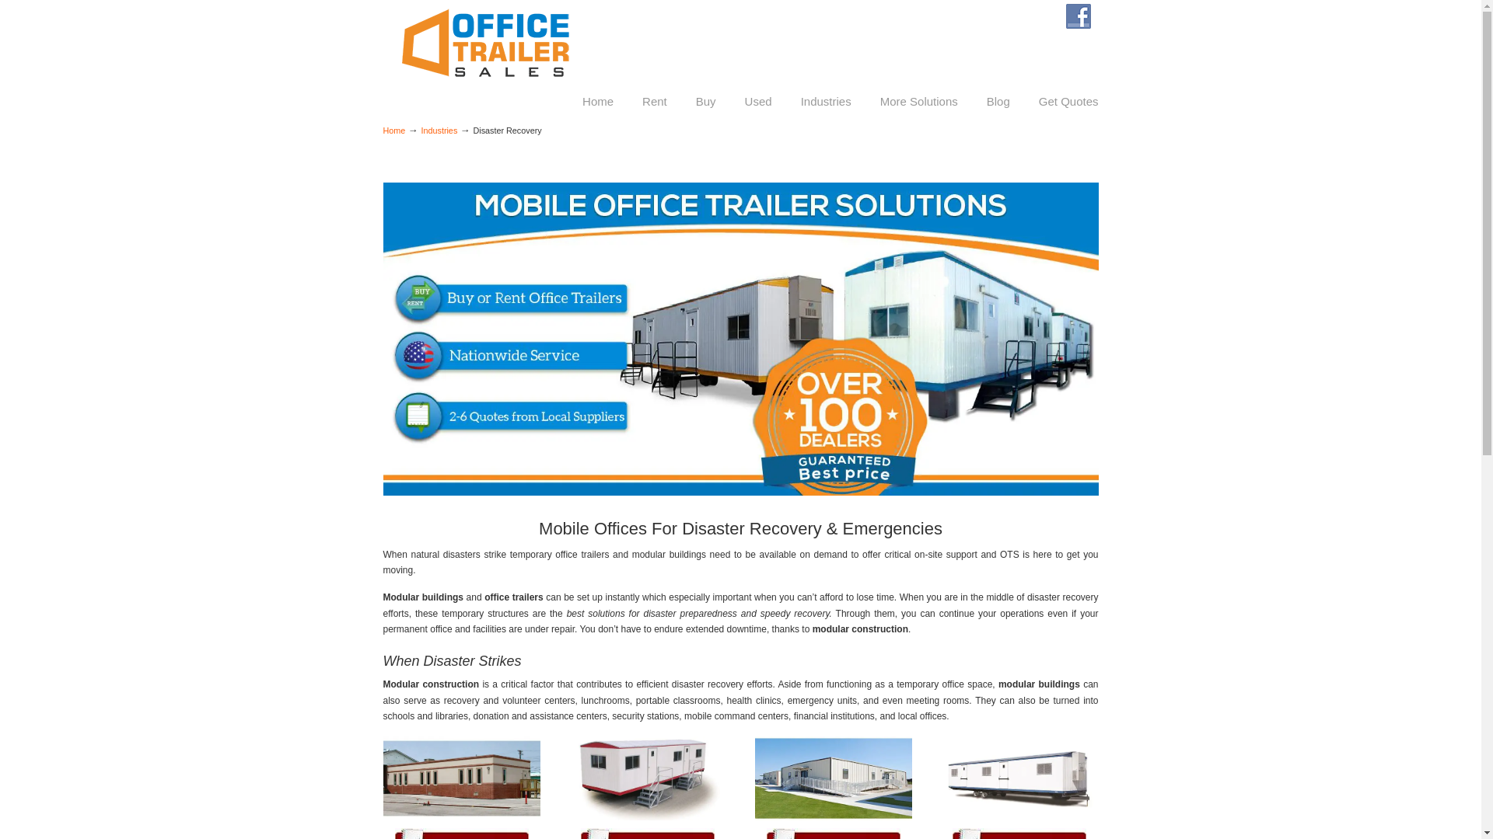  What do you see at coordinates (597, 102) in the screenshot?
I see `Home` at bounding box center [597, 102].